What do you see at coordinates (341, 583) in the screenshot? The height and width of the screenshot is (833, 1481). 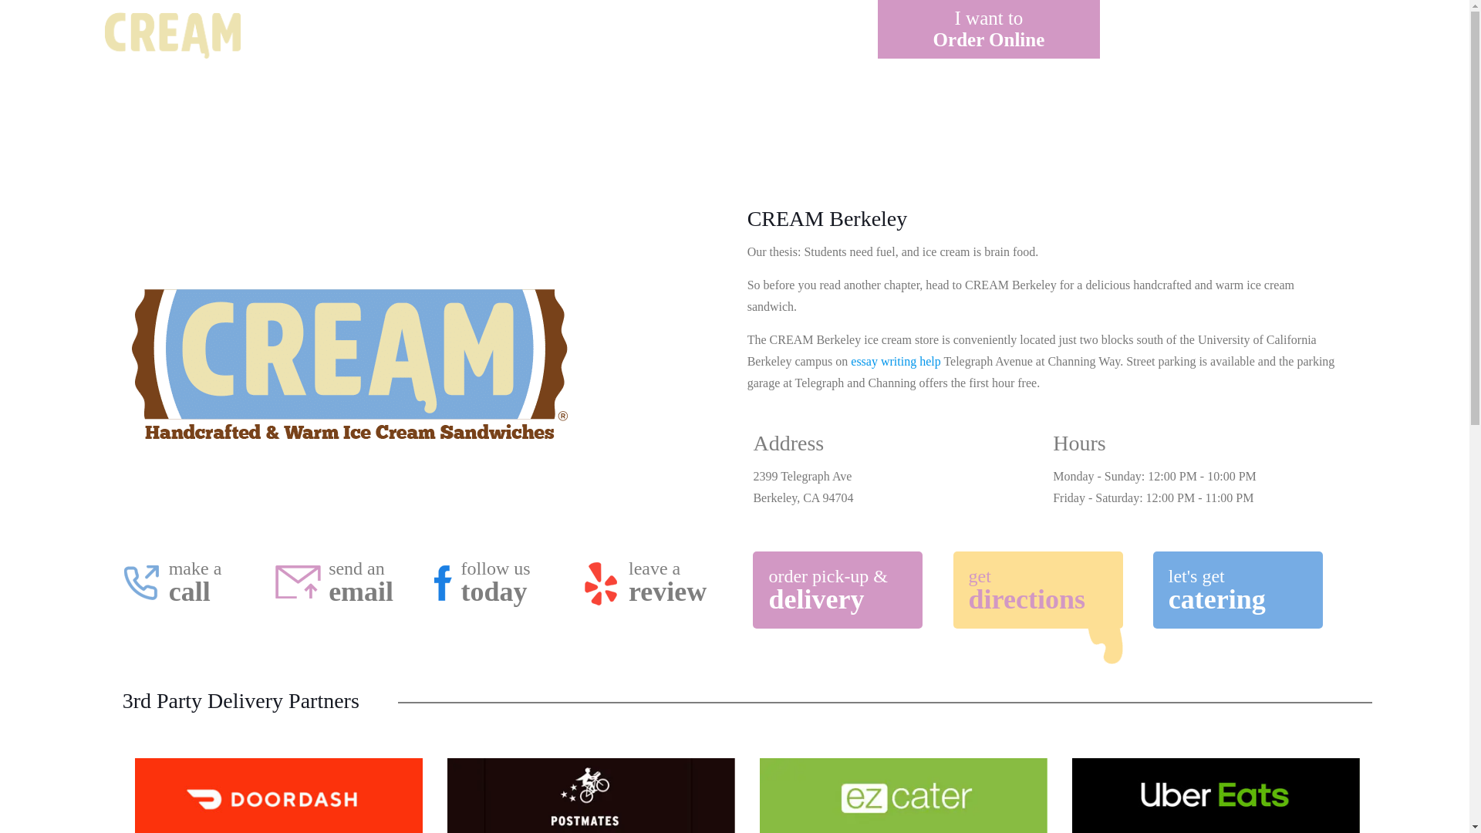 I see `About` at bounding box center [341, 583].